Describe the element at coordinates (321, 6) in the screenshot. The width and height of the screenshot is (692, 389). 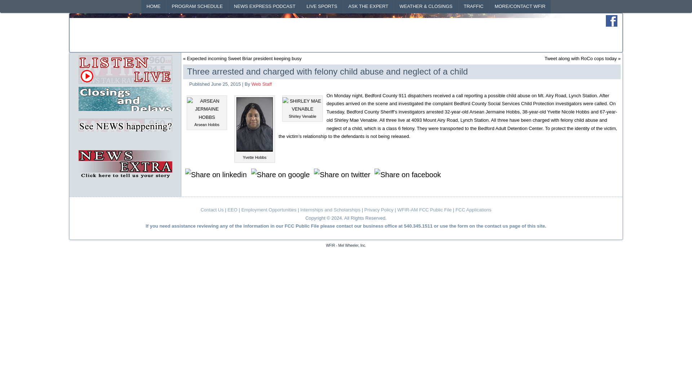
I see `LIVE SPORTS` at that location.